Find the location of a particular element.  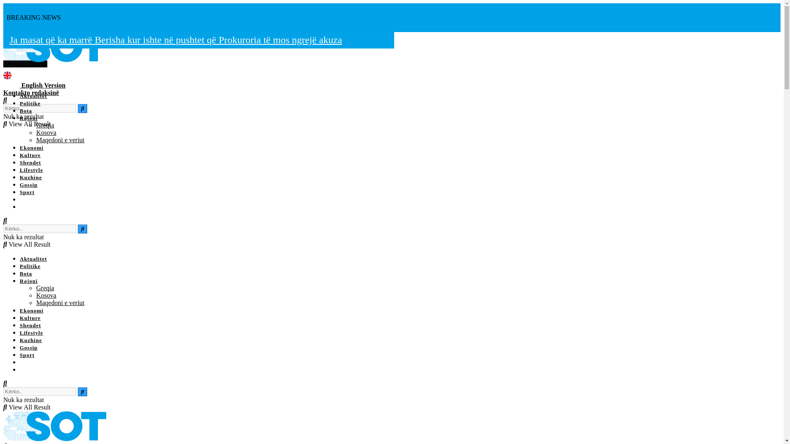

Kuzhine is located at coordinates (30, 177).